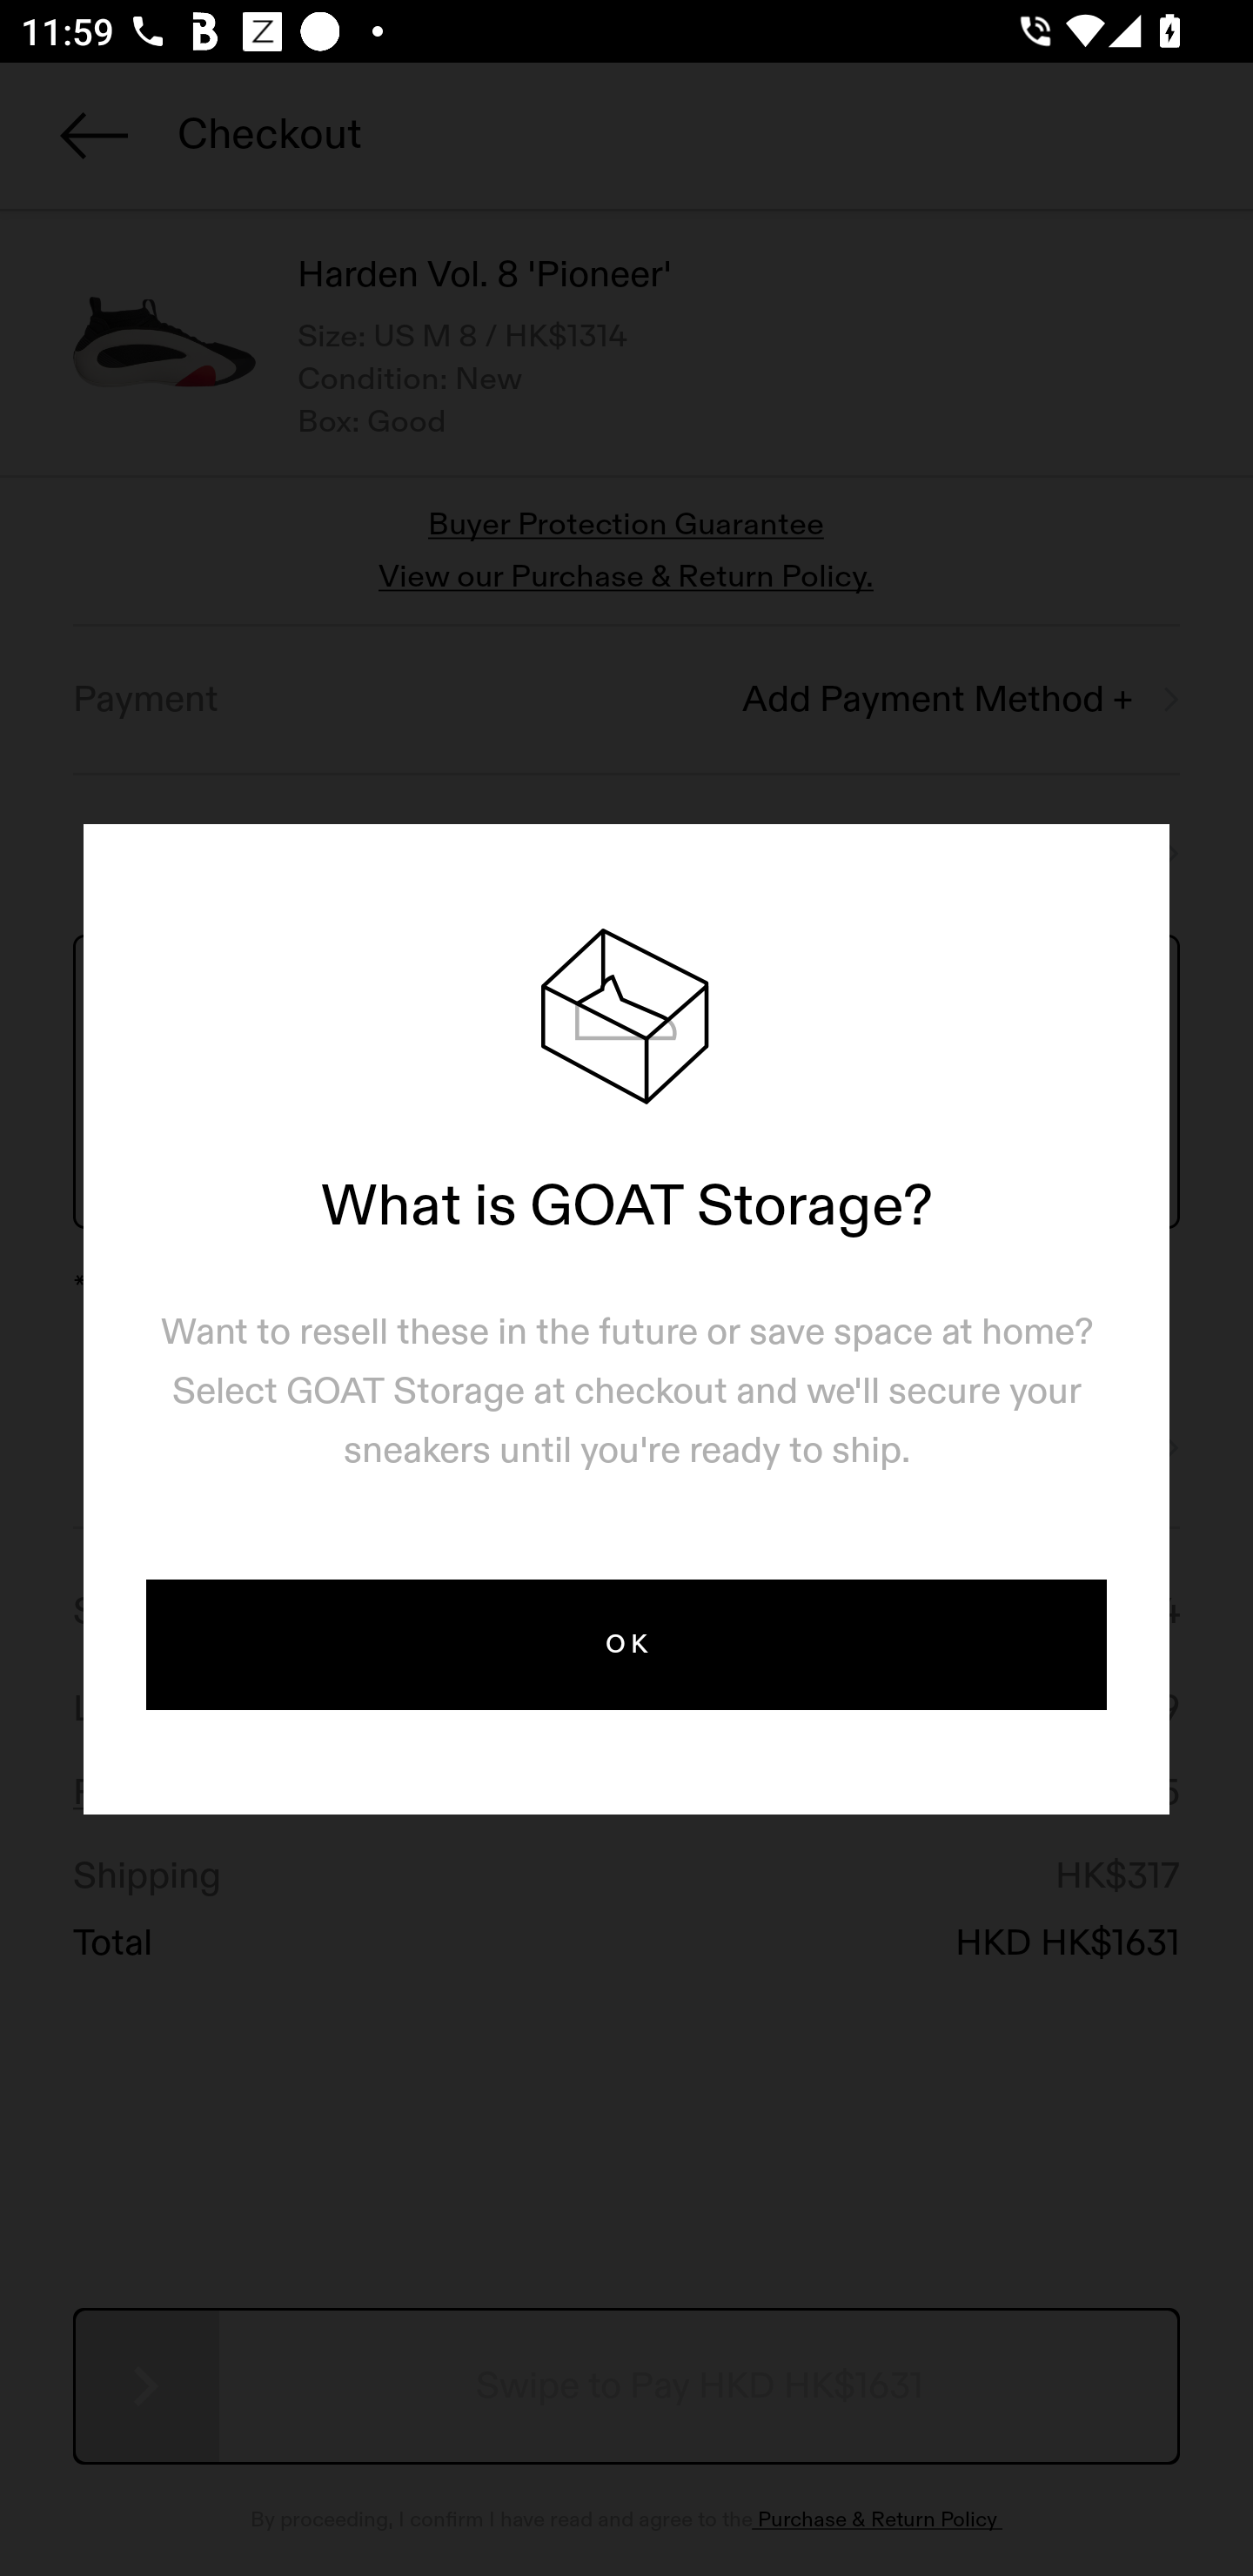 The height and width of the screenshot is (2576, 1253). What do you see at coordinates (626, 1645) in the screenshot?
I see `OK` at bounding box center [626, 1645].